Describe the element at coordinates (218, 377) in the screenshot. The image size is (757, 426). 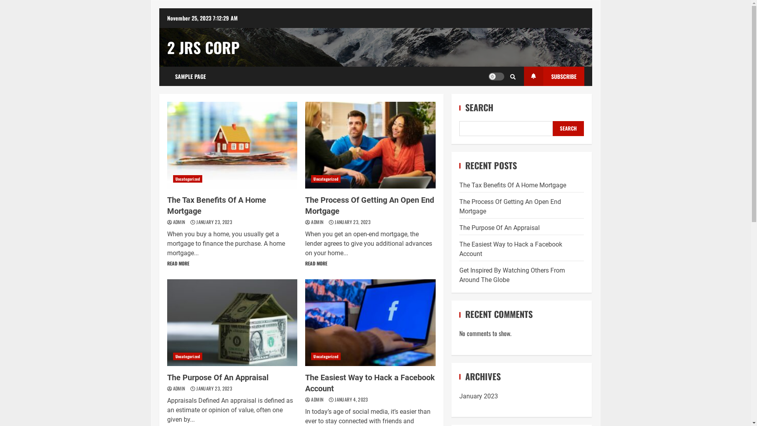
I see `The Purpose Of An Appraisal` at that location.